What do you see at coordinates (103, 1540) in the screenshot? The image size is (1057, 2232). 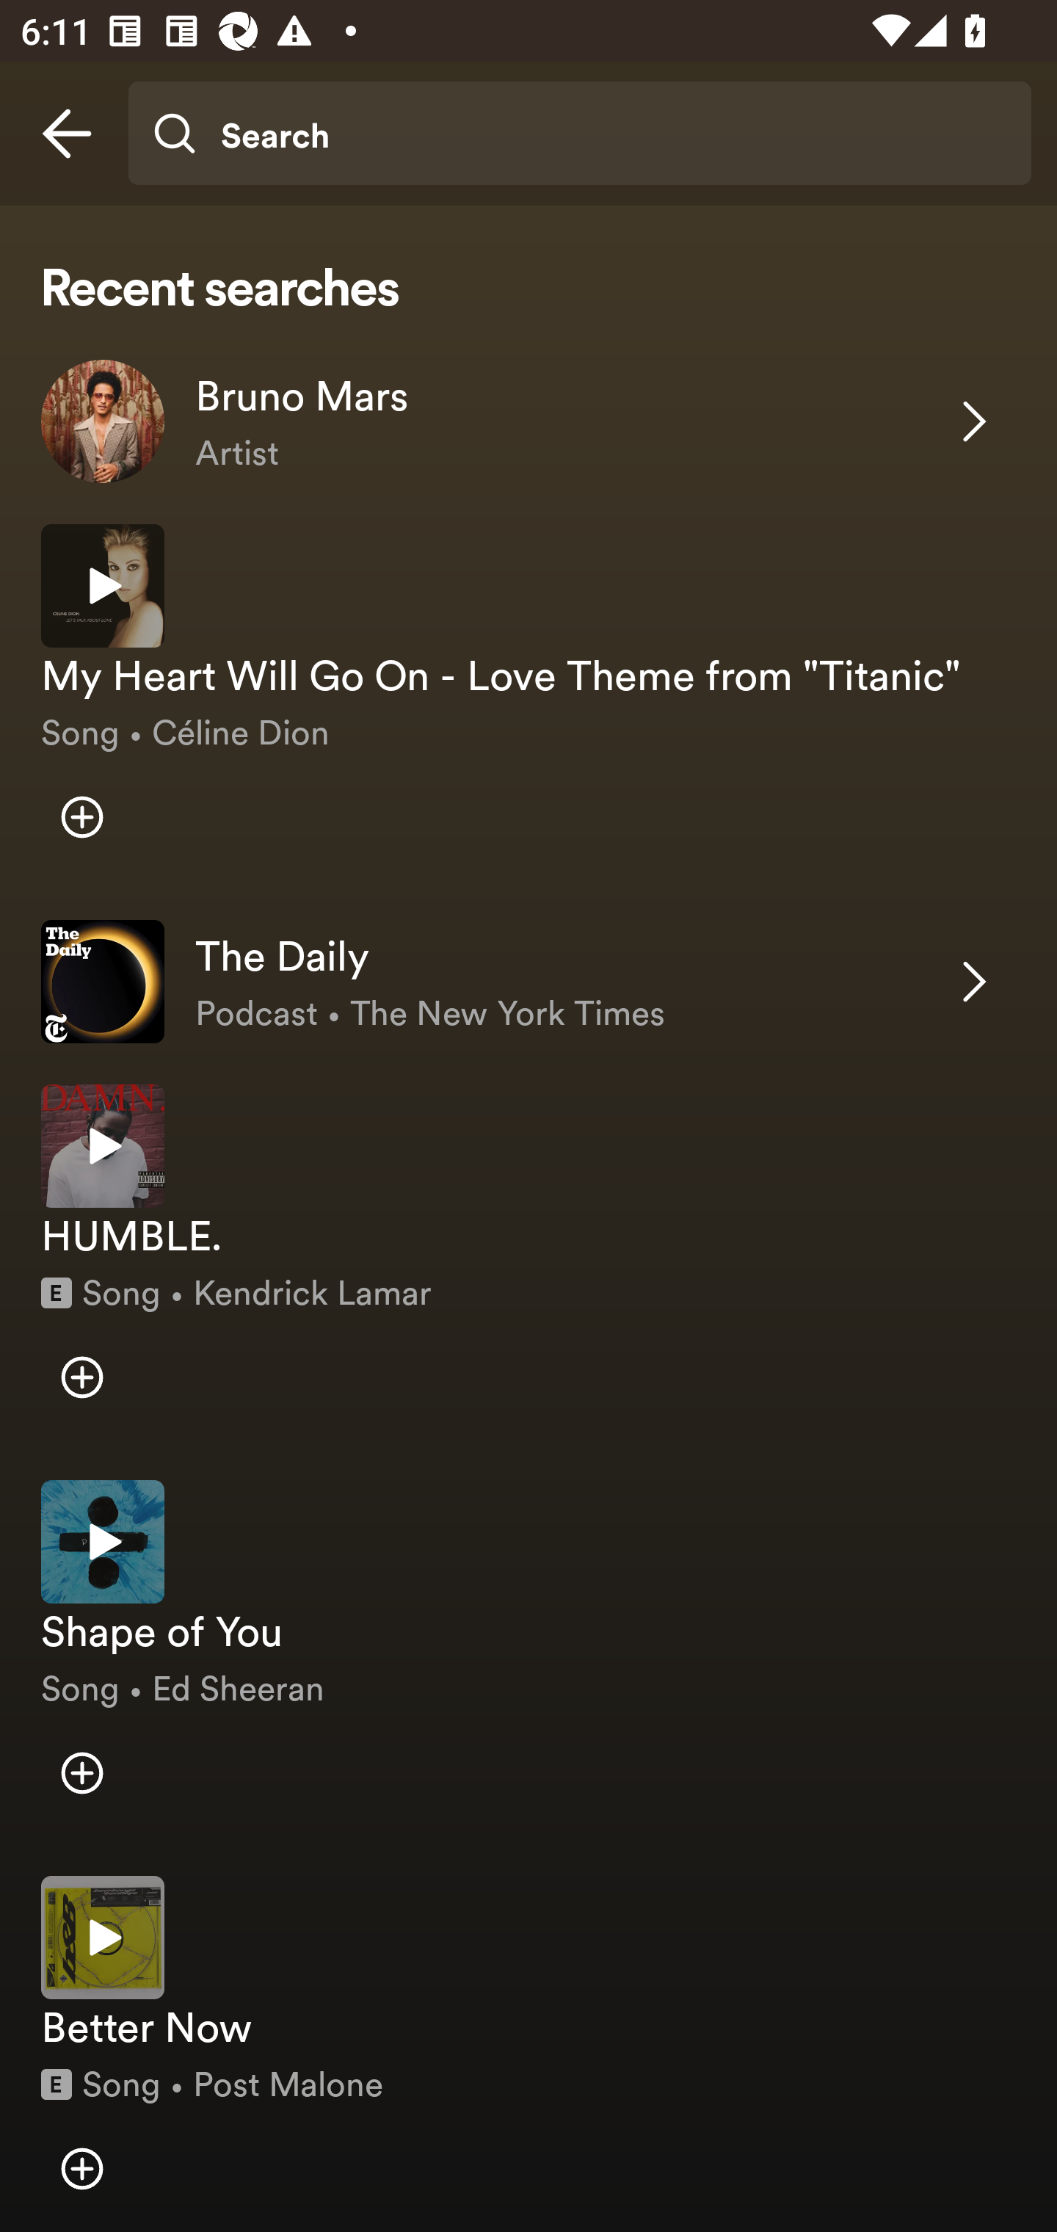 I see `Play preview` at bounding box center [103, 1540].